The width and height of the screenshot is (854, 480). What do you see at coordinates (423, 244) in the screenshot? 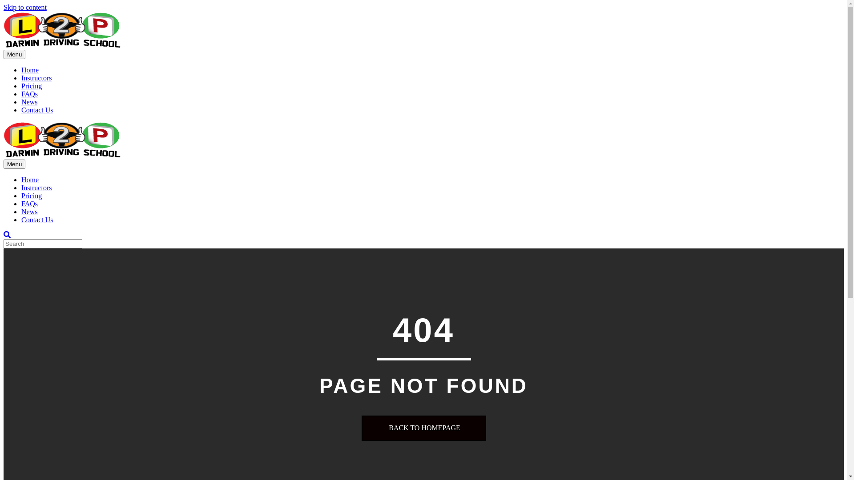
I see `Type and press Enter to search.` at bounding box center [423, 244].